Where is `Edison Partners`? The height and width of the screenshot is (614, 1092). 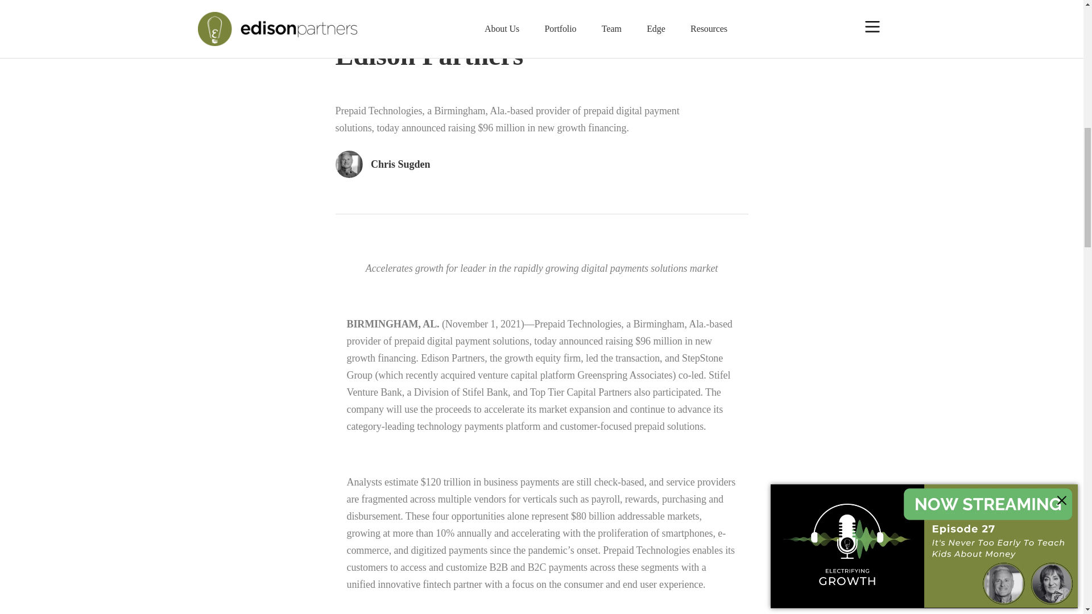
Edison Partners is located at coordinates (453, 358).